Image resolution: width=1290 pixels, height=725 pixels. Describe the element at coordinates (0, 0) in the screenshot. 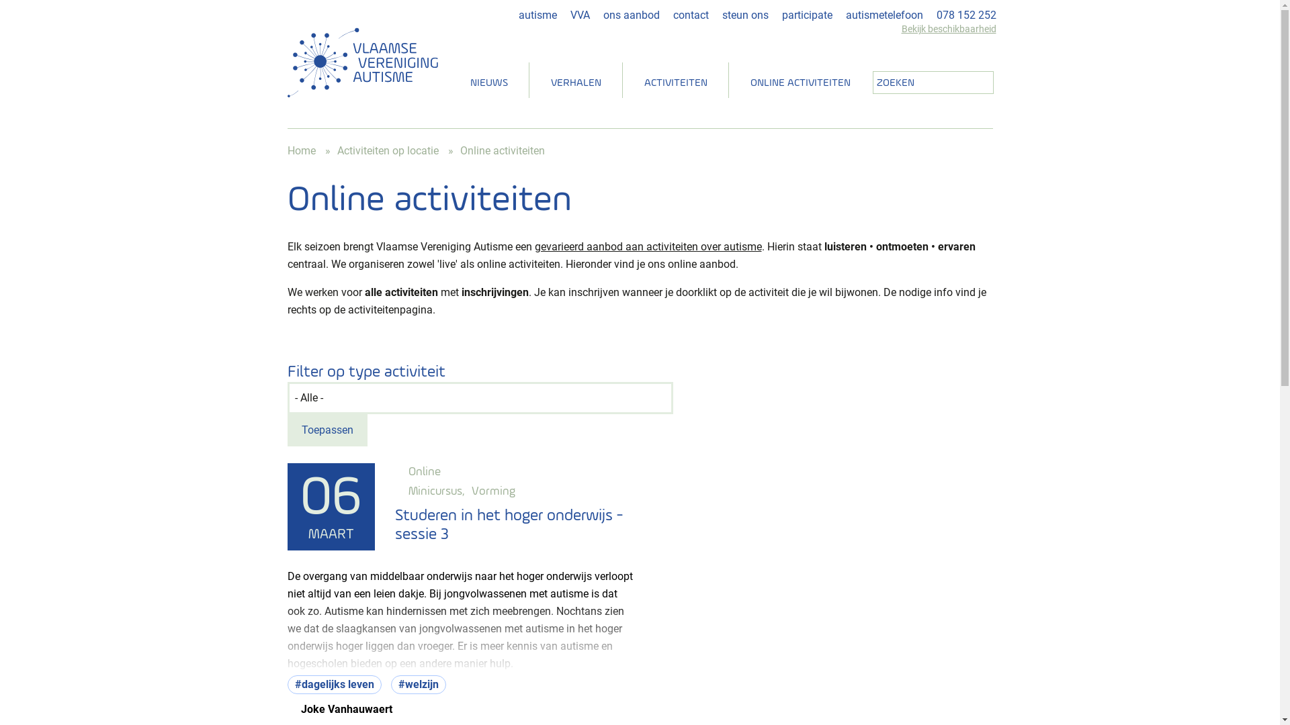

I see `Overslaan en naar de inhoud gaan` at that location.